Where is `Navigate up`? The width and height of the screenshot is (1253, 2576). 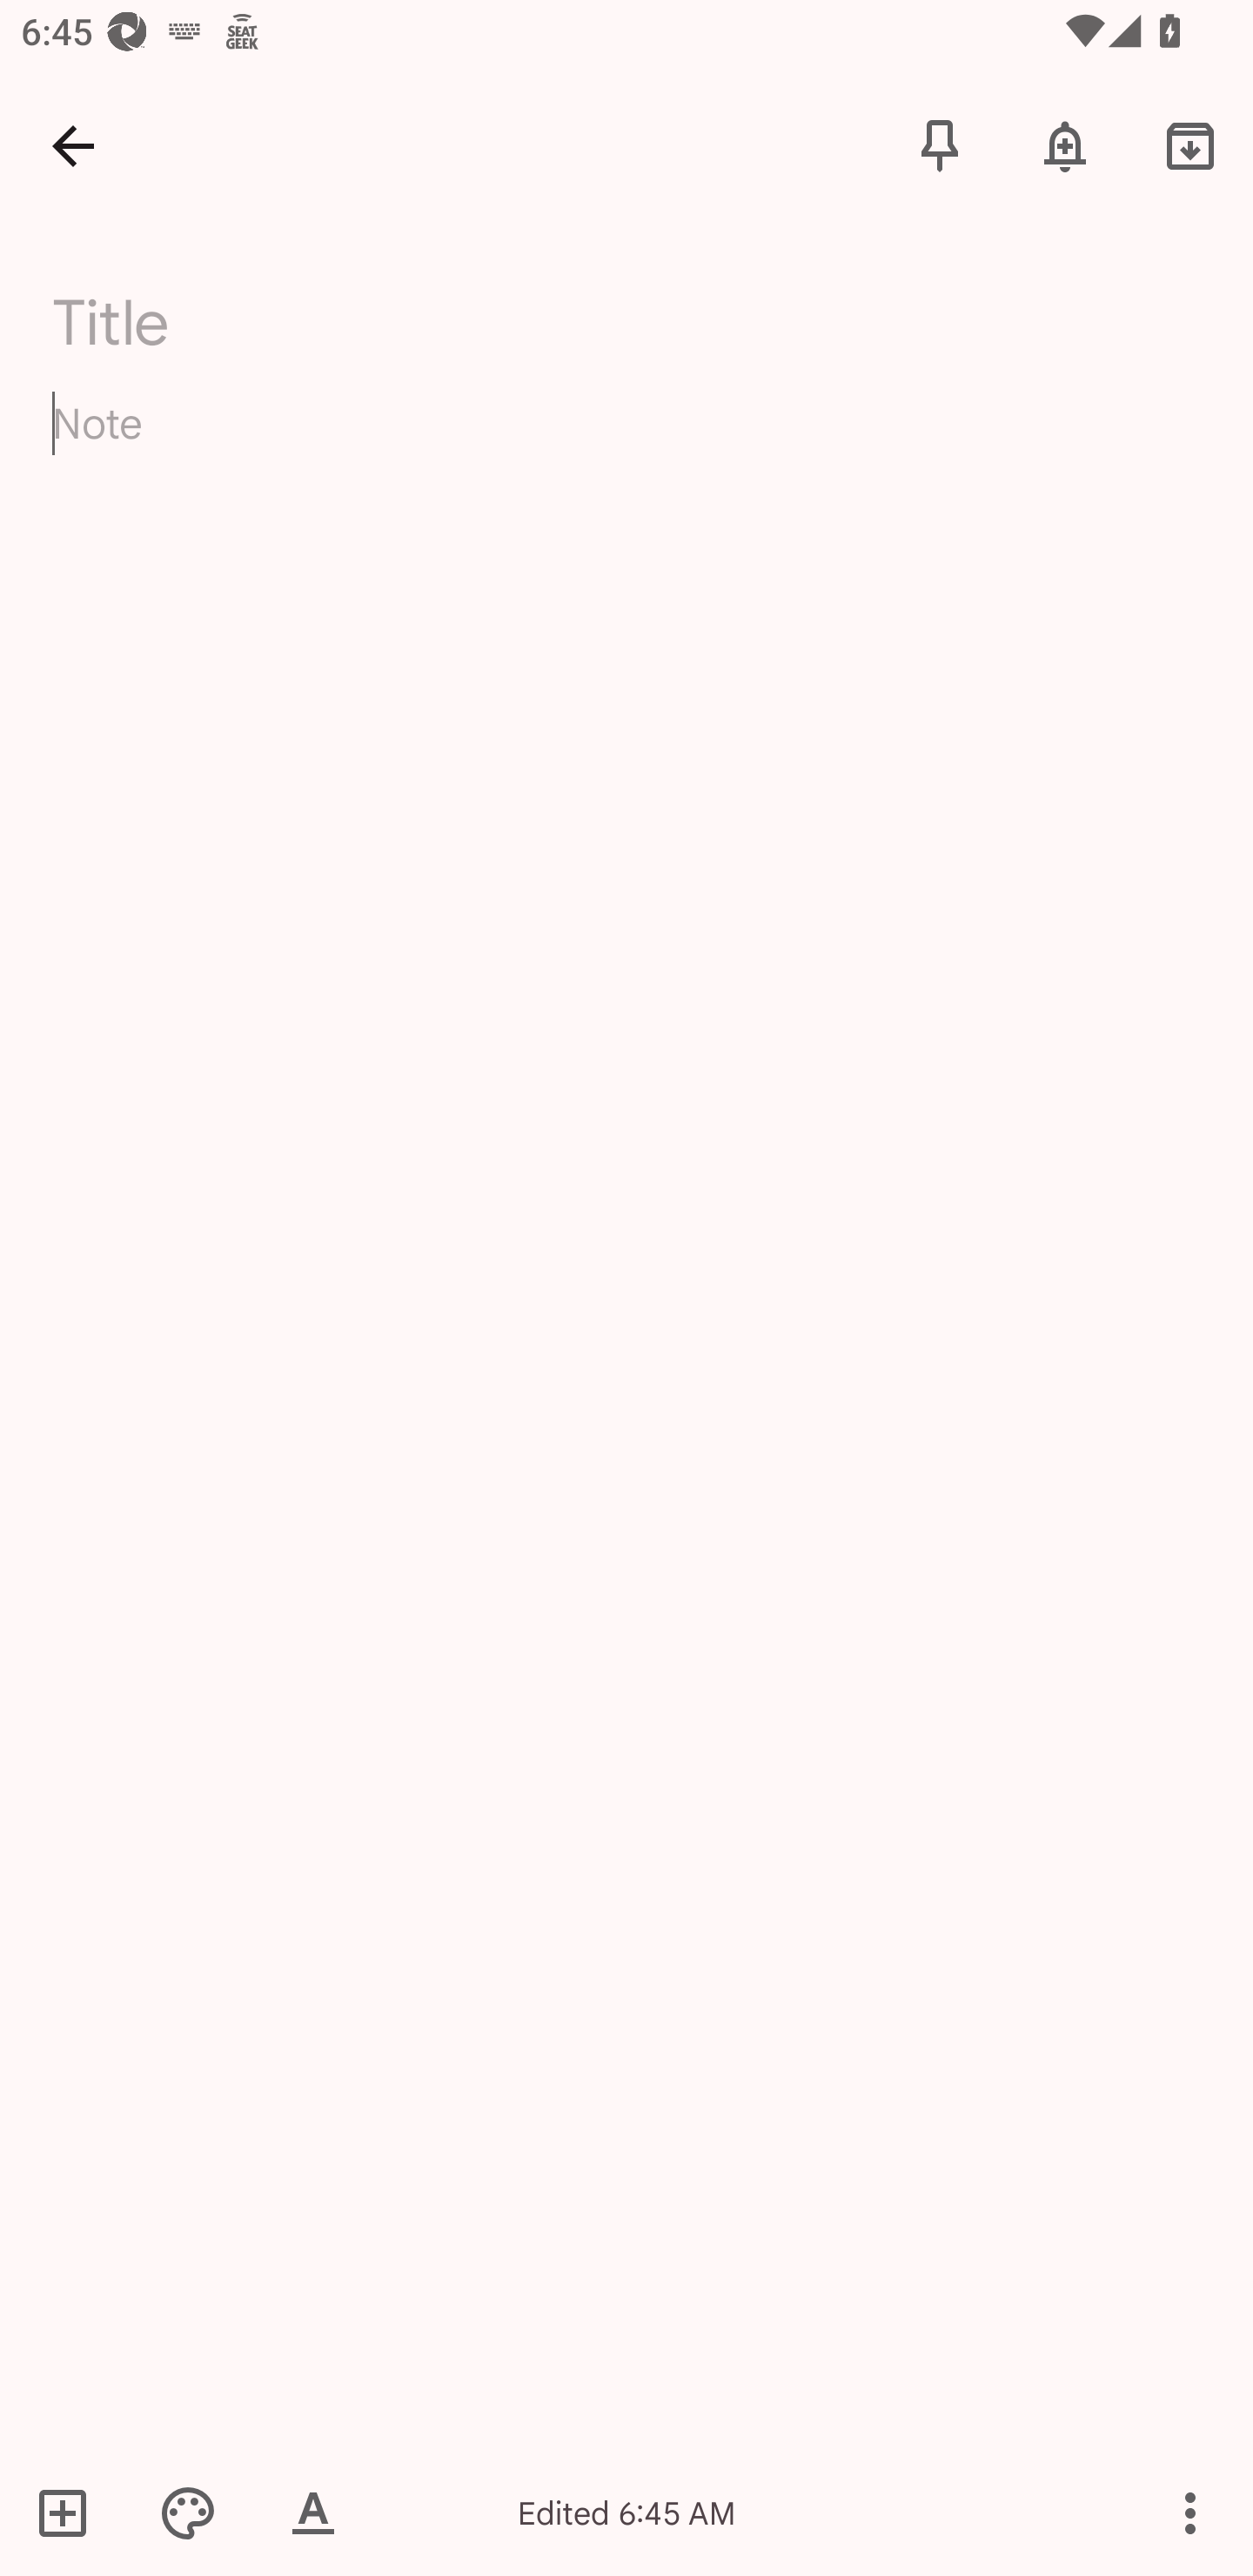
Navigate up is located at coordinates (73, 144).